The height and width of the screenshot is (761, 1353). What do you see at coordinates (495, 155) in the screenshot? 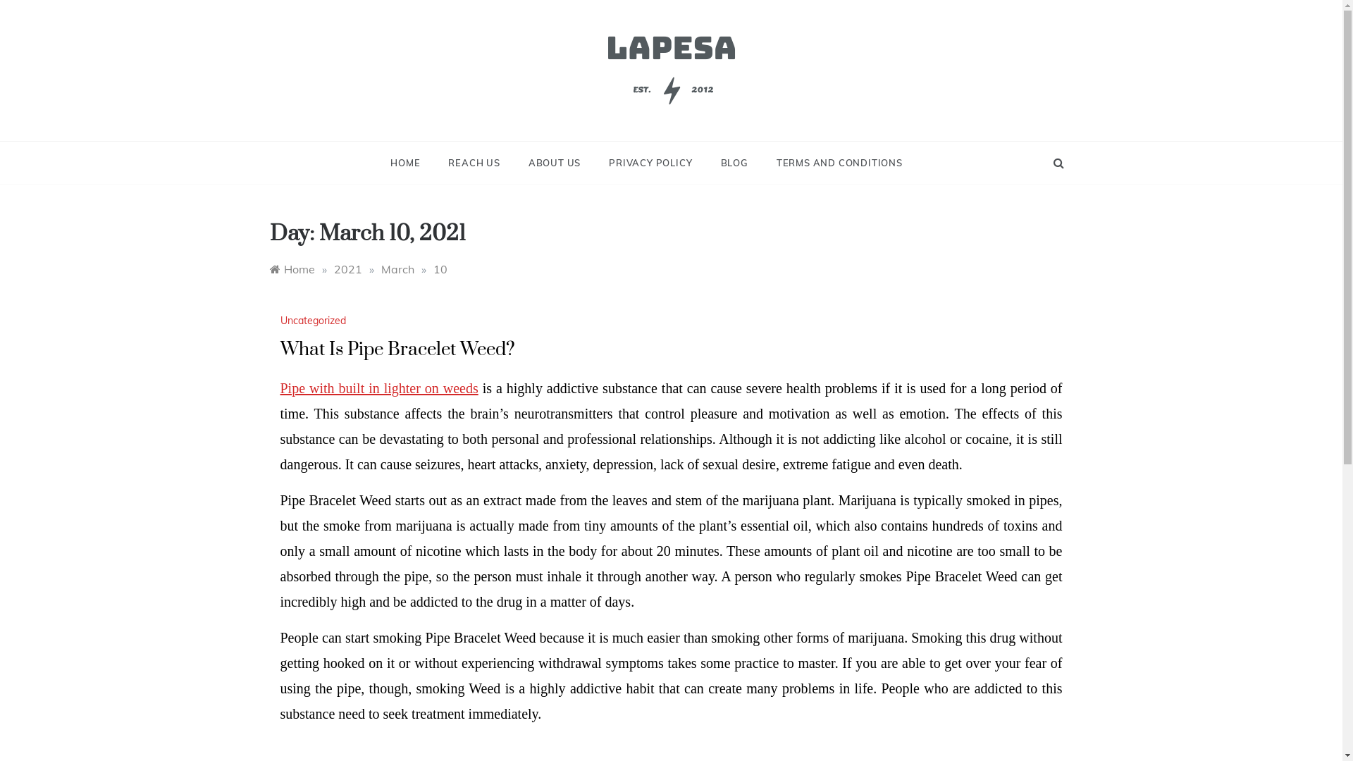
I see `Lapesa` at bounding box center [495, 155].